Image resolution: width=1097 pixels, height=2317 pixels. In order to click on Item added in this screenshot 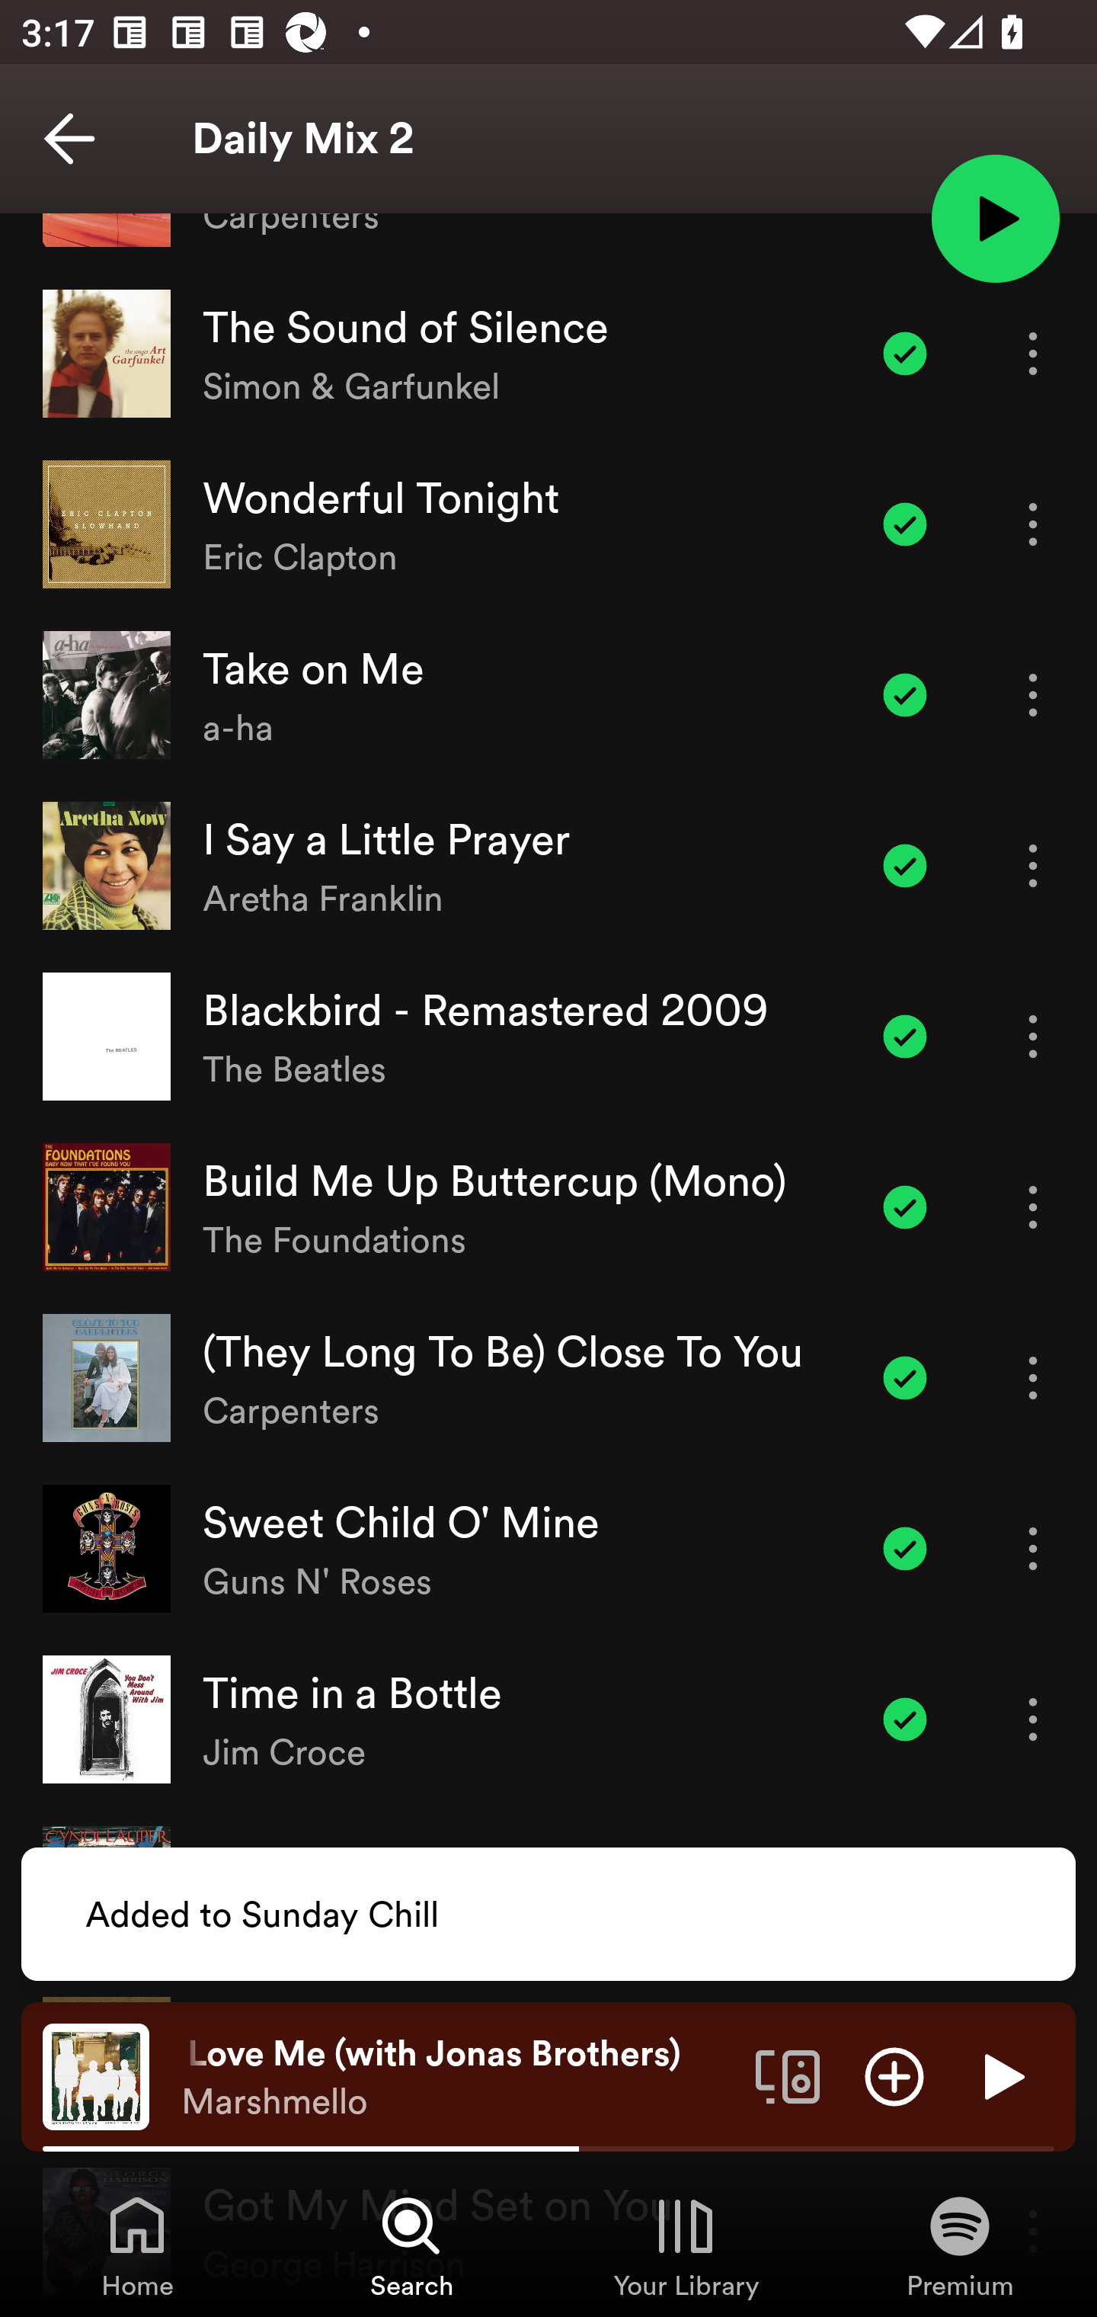, I will do `click(905, 1207)`.